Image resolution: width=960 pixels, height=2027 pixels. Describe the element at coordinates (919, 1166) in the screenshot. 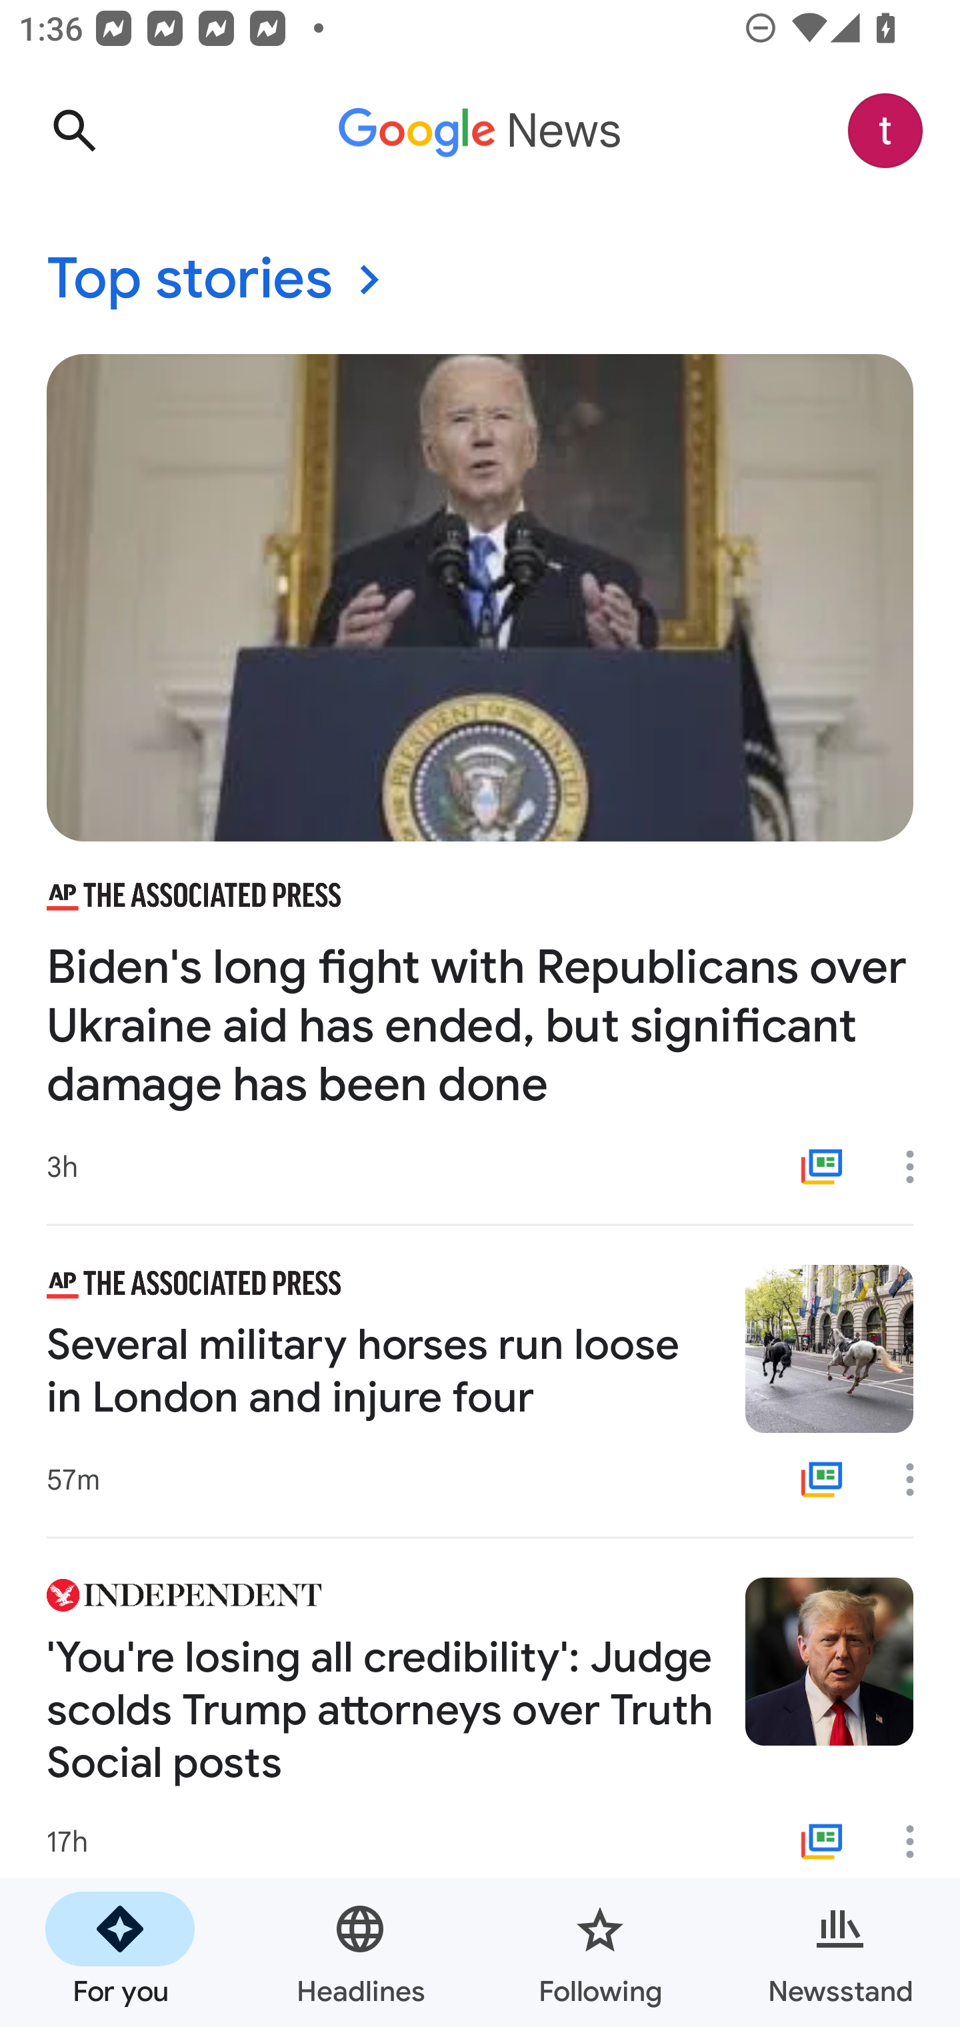

I see `More options` at that location.